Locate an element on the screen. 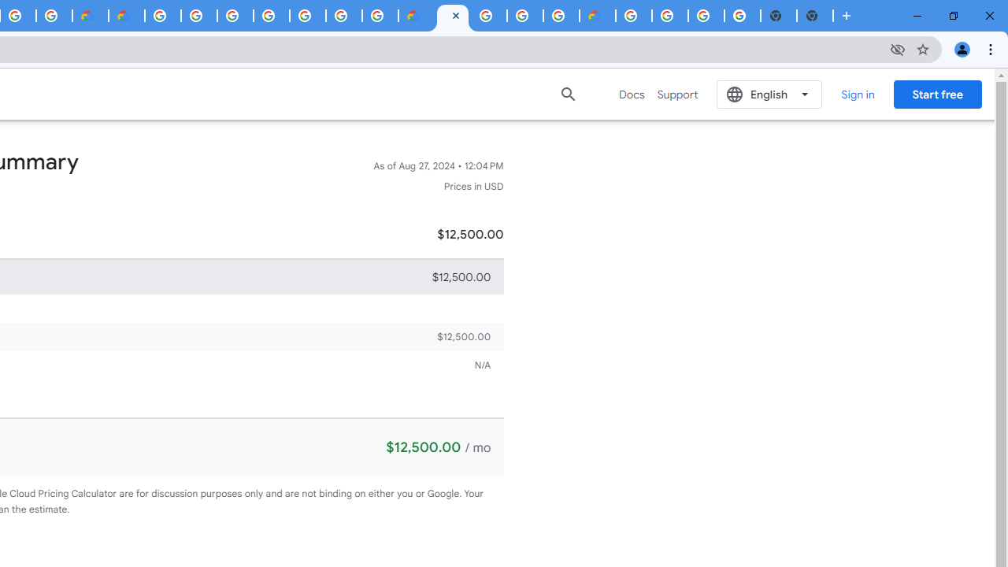  Start free is located at coordinates (937, 94).